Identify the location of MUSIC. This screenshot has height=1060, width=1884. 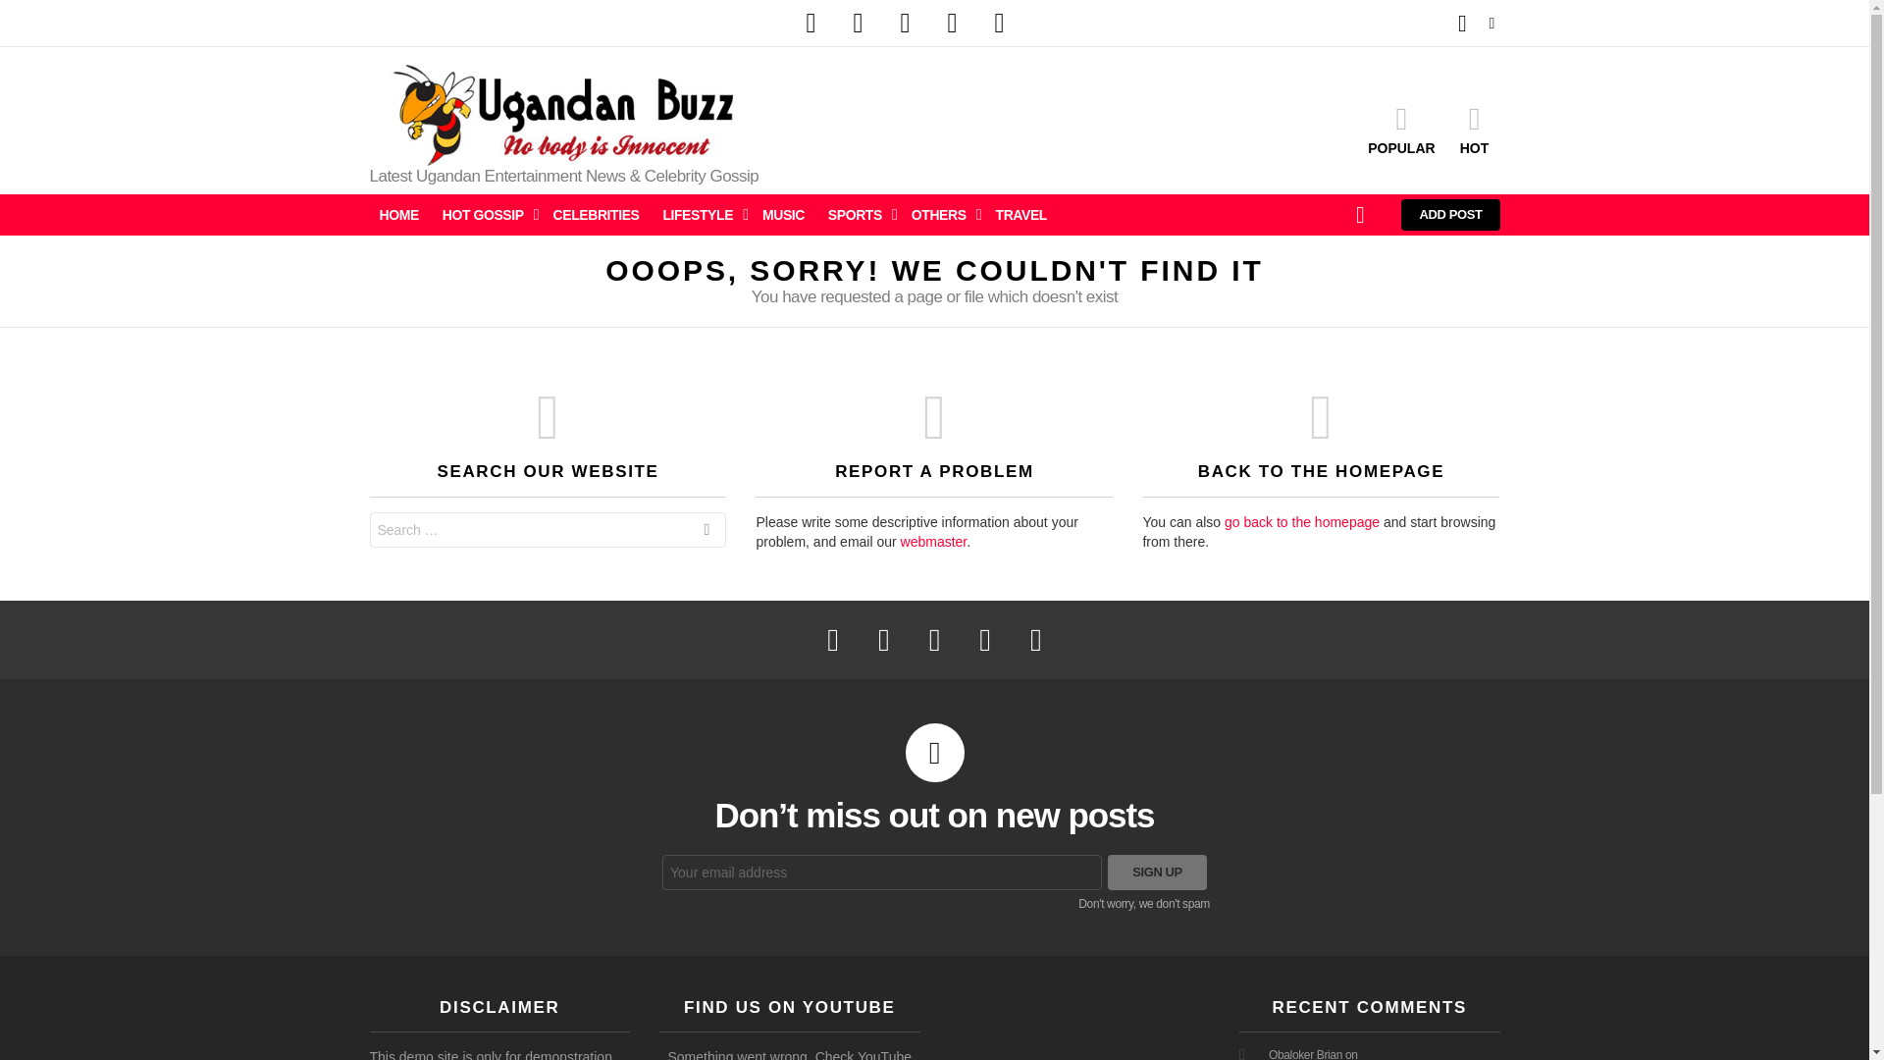
(783, 215).